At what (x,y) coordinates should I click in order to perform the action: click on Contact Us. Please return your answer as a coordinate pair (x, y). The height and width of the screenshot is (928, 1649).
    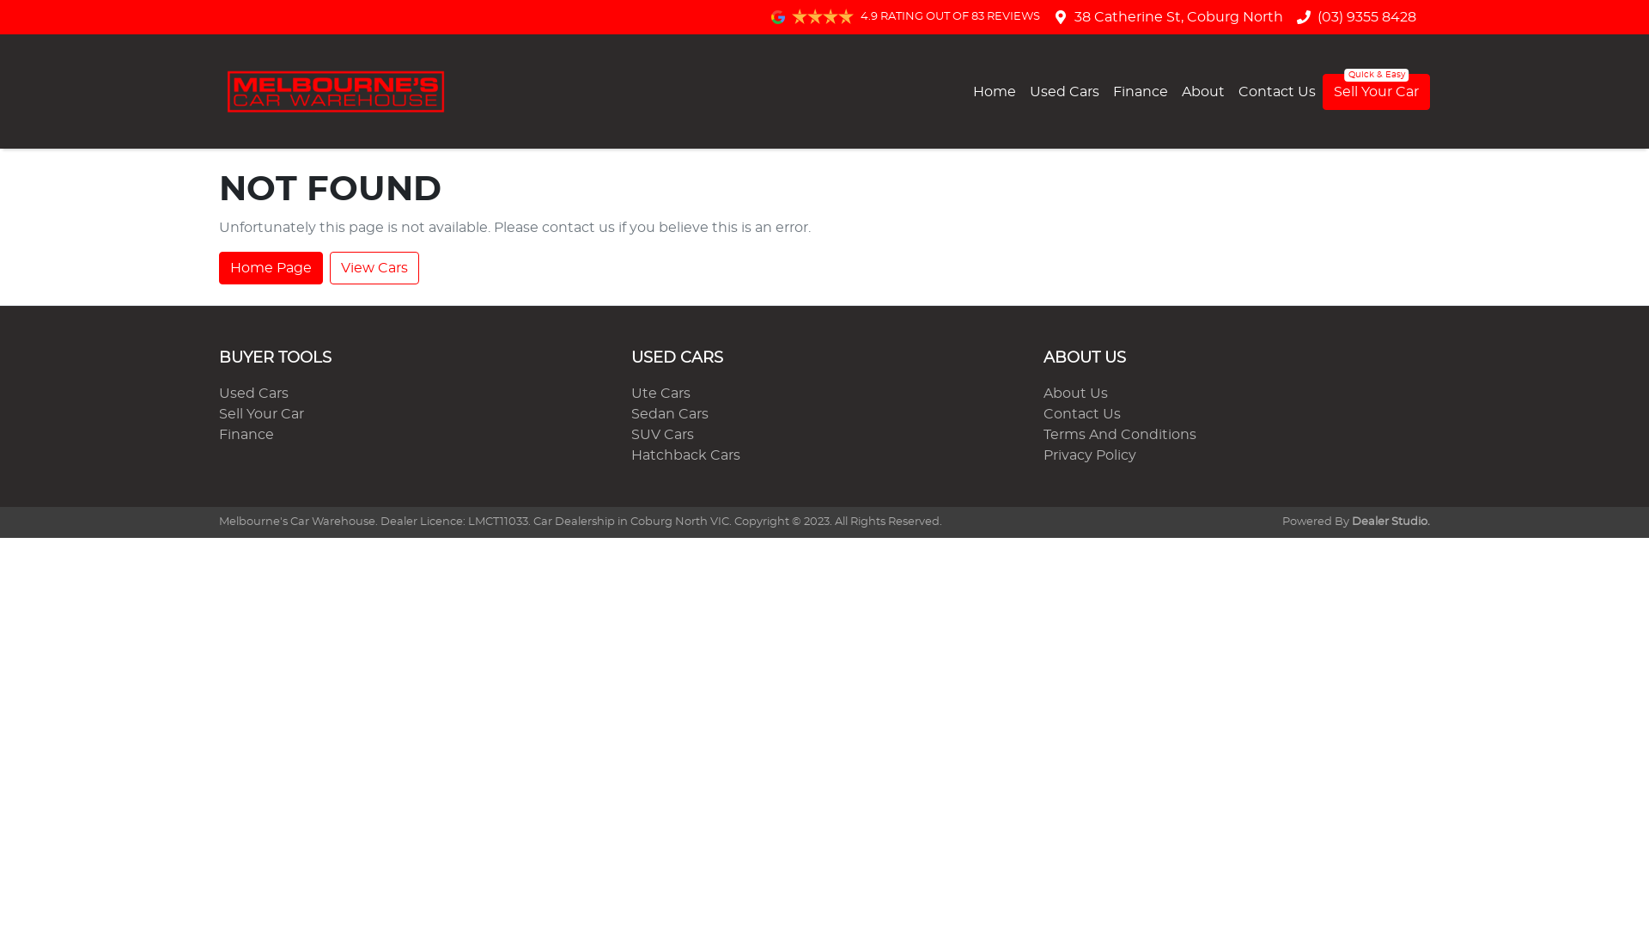
    Looking at the image, I should click on (1277, 91).